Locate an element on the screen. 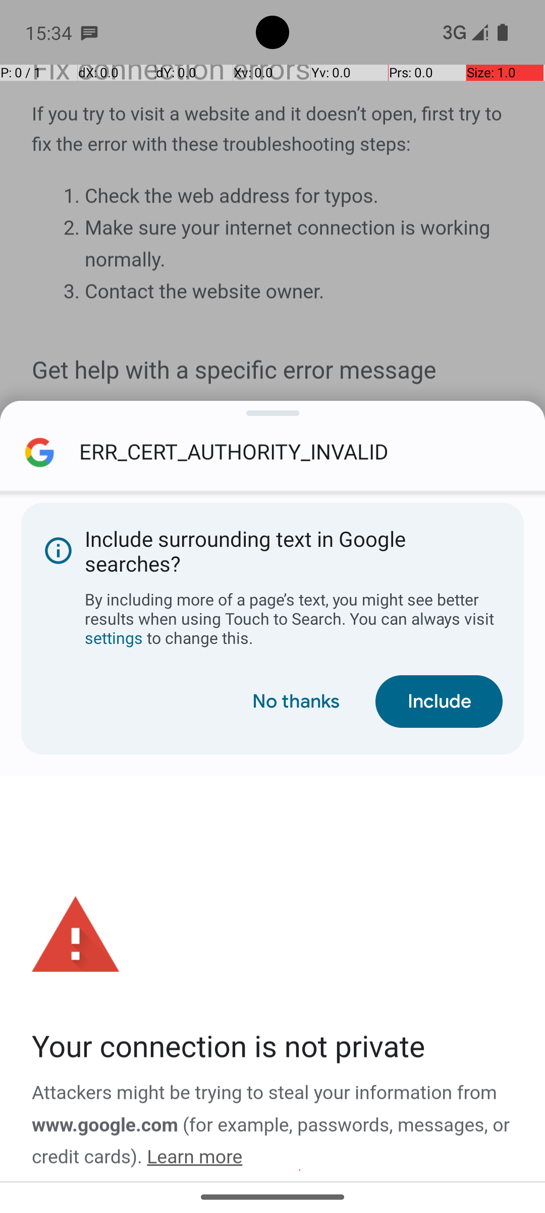  Include surrounding text in Google searches? is located at coordinates (272, 551).